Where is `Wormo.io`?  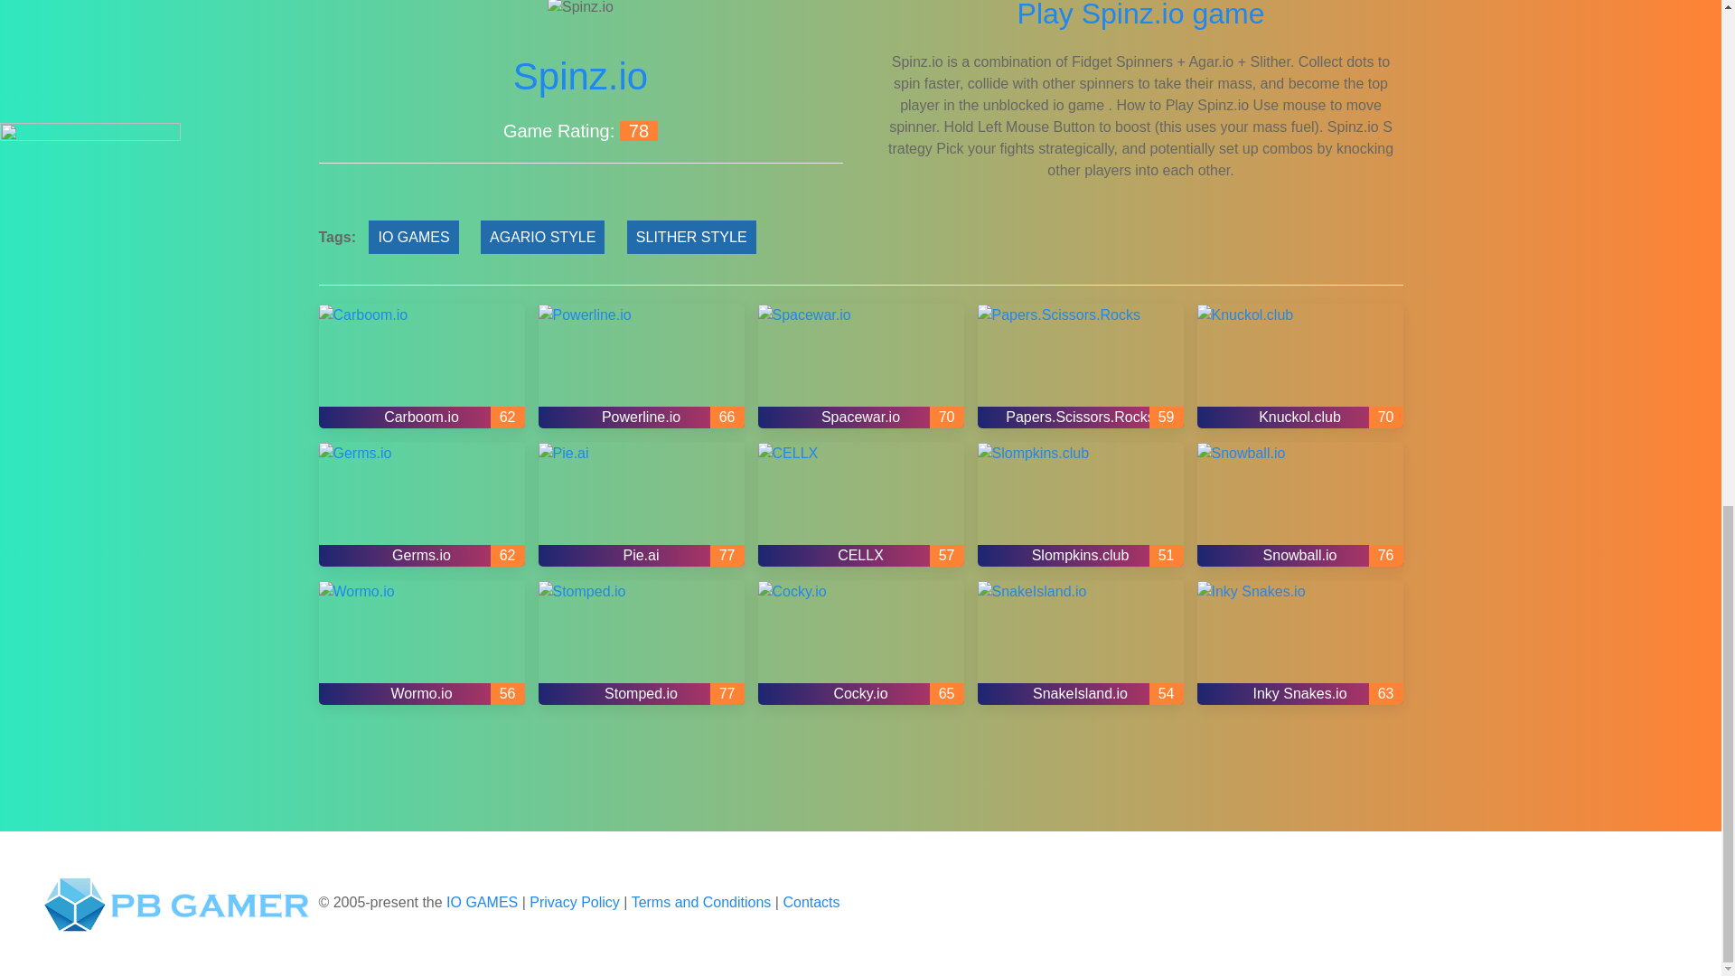 Wormo.io is located at coordinates (420, 642).